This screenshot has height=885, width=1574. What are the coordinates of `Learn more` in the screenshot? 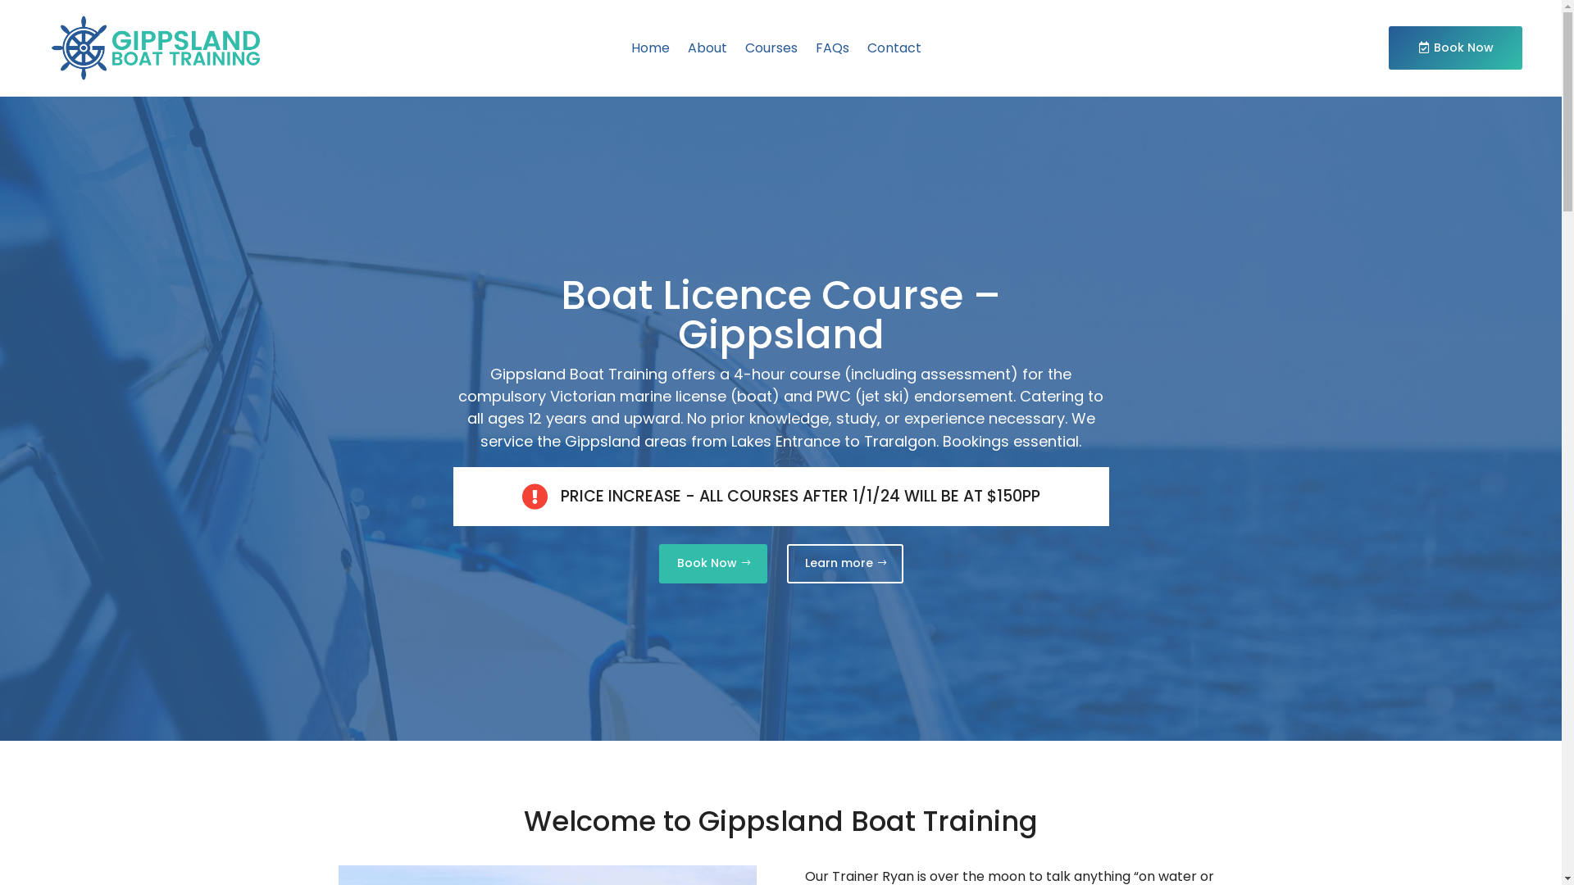 It's located at (845, 564).